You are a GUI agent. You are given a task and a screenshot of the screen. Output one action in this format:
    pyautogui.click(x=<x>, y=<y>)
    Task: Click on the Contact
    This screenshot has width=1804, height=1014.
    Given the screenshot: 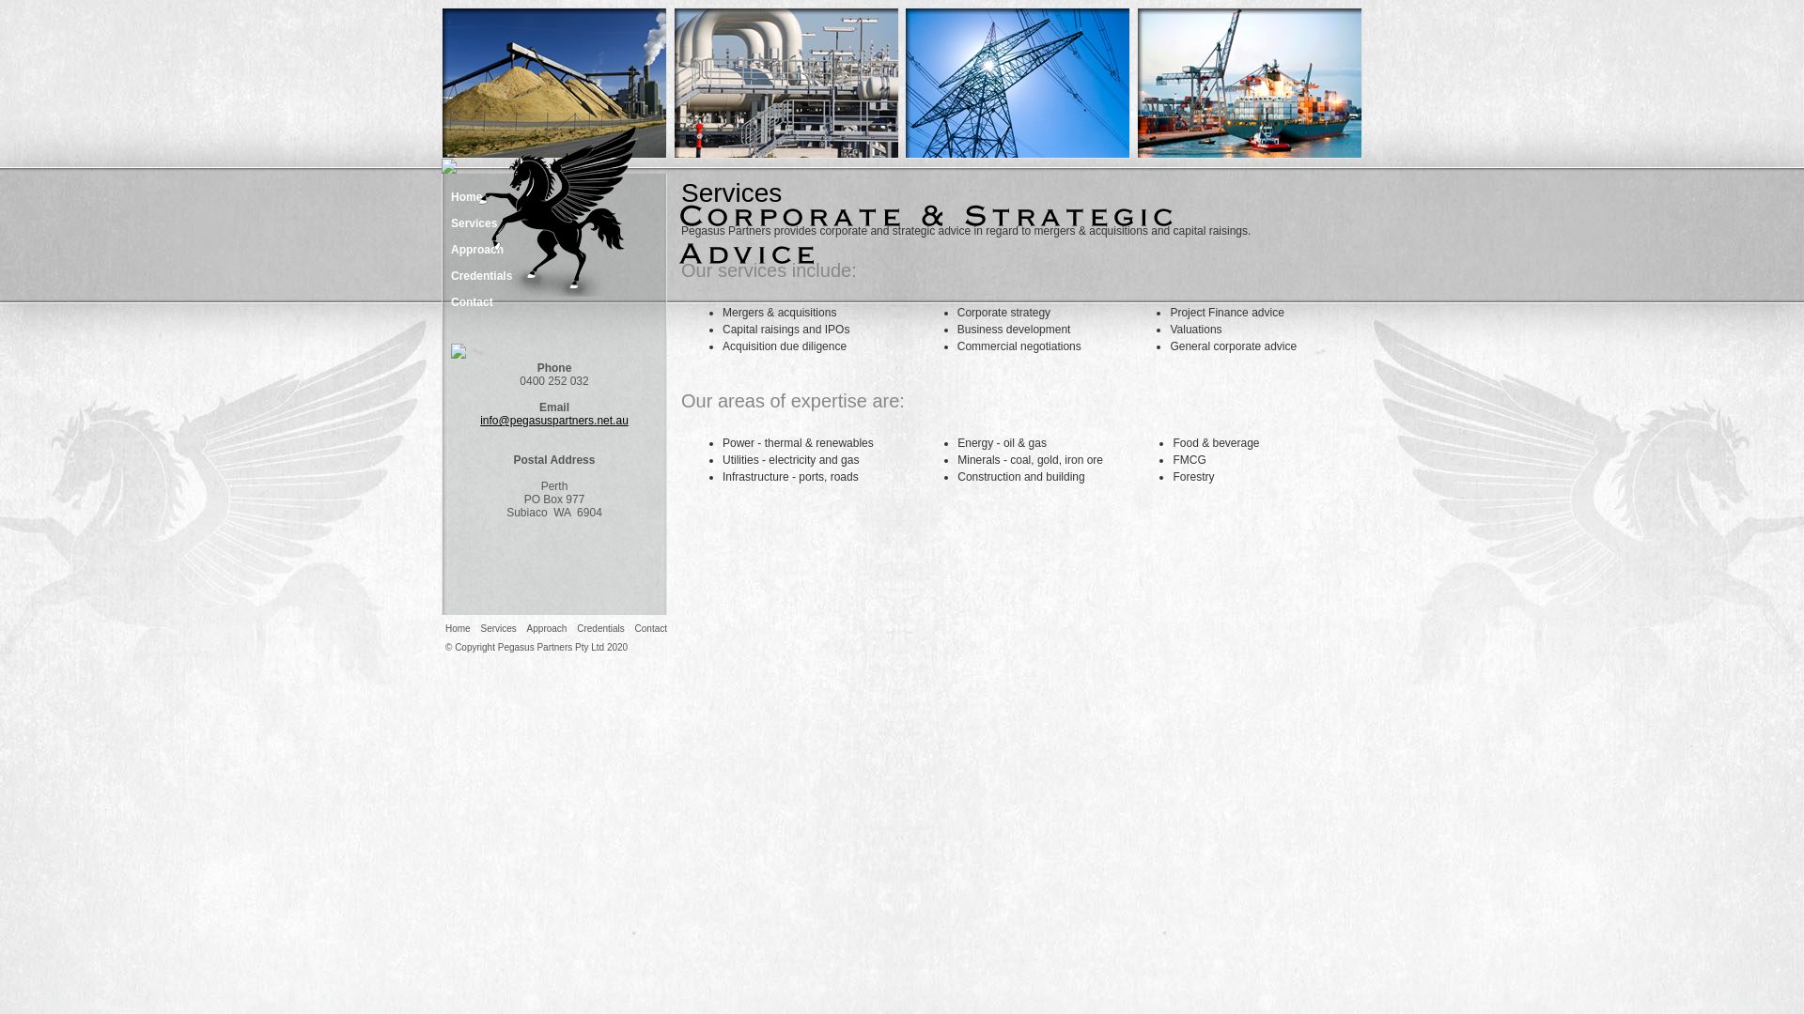 What is the action you would take?
    pyautogui.click(x=554, y=302)
    